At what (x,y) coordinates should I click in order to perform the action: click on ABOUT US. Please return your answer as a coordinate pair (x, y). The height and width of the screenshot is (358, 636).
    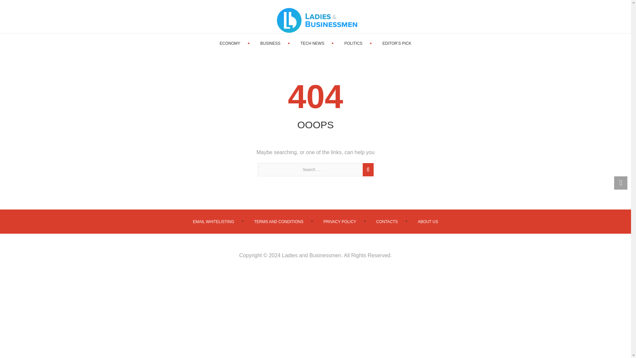
    Looking at the image, I should click on (428, 222).